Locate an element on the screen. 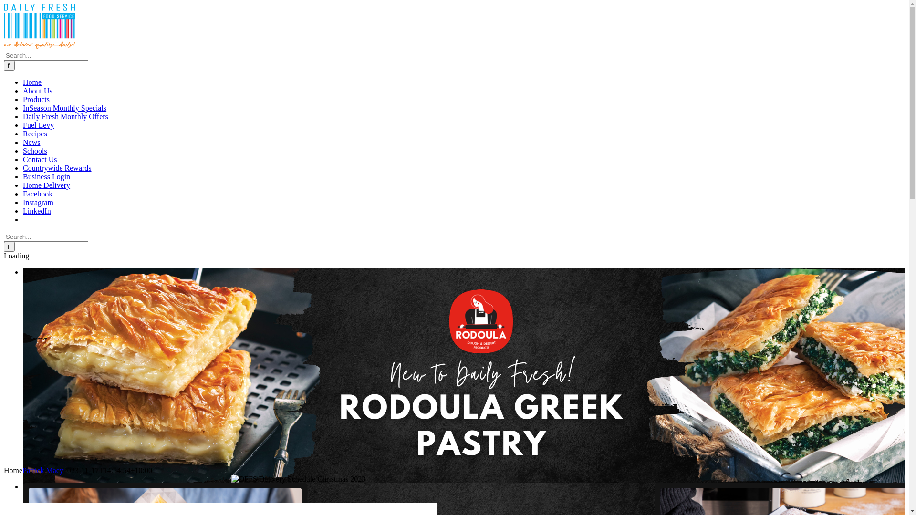 The image size is (916, 515). Recipes is located at coordinates (35, 134).